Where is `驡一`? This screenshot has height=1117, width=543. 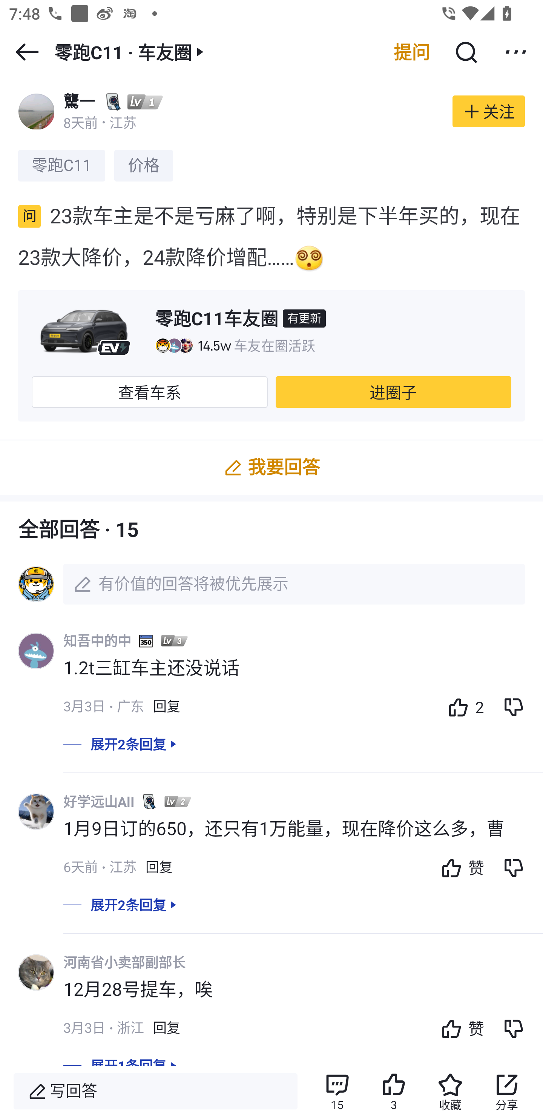 驡一 is located at coordinates (79, 101).